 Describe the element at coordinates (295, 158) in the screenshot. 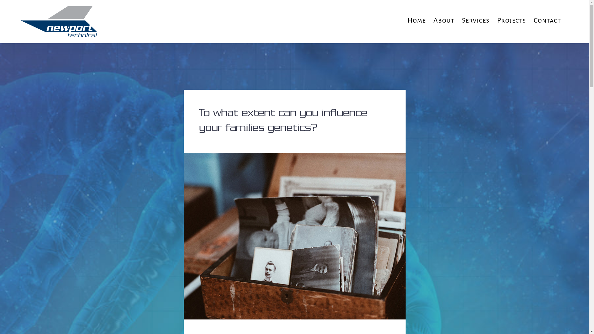

I see `photo-1453828423292-392a660a502f` at that location.